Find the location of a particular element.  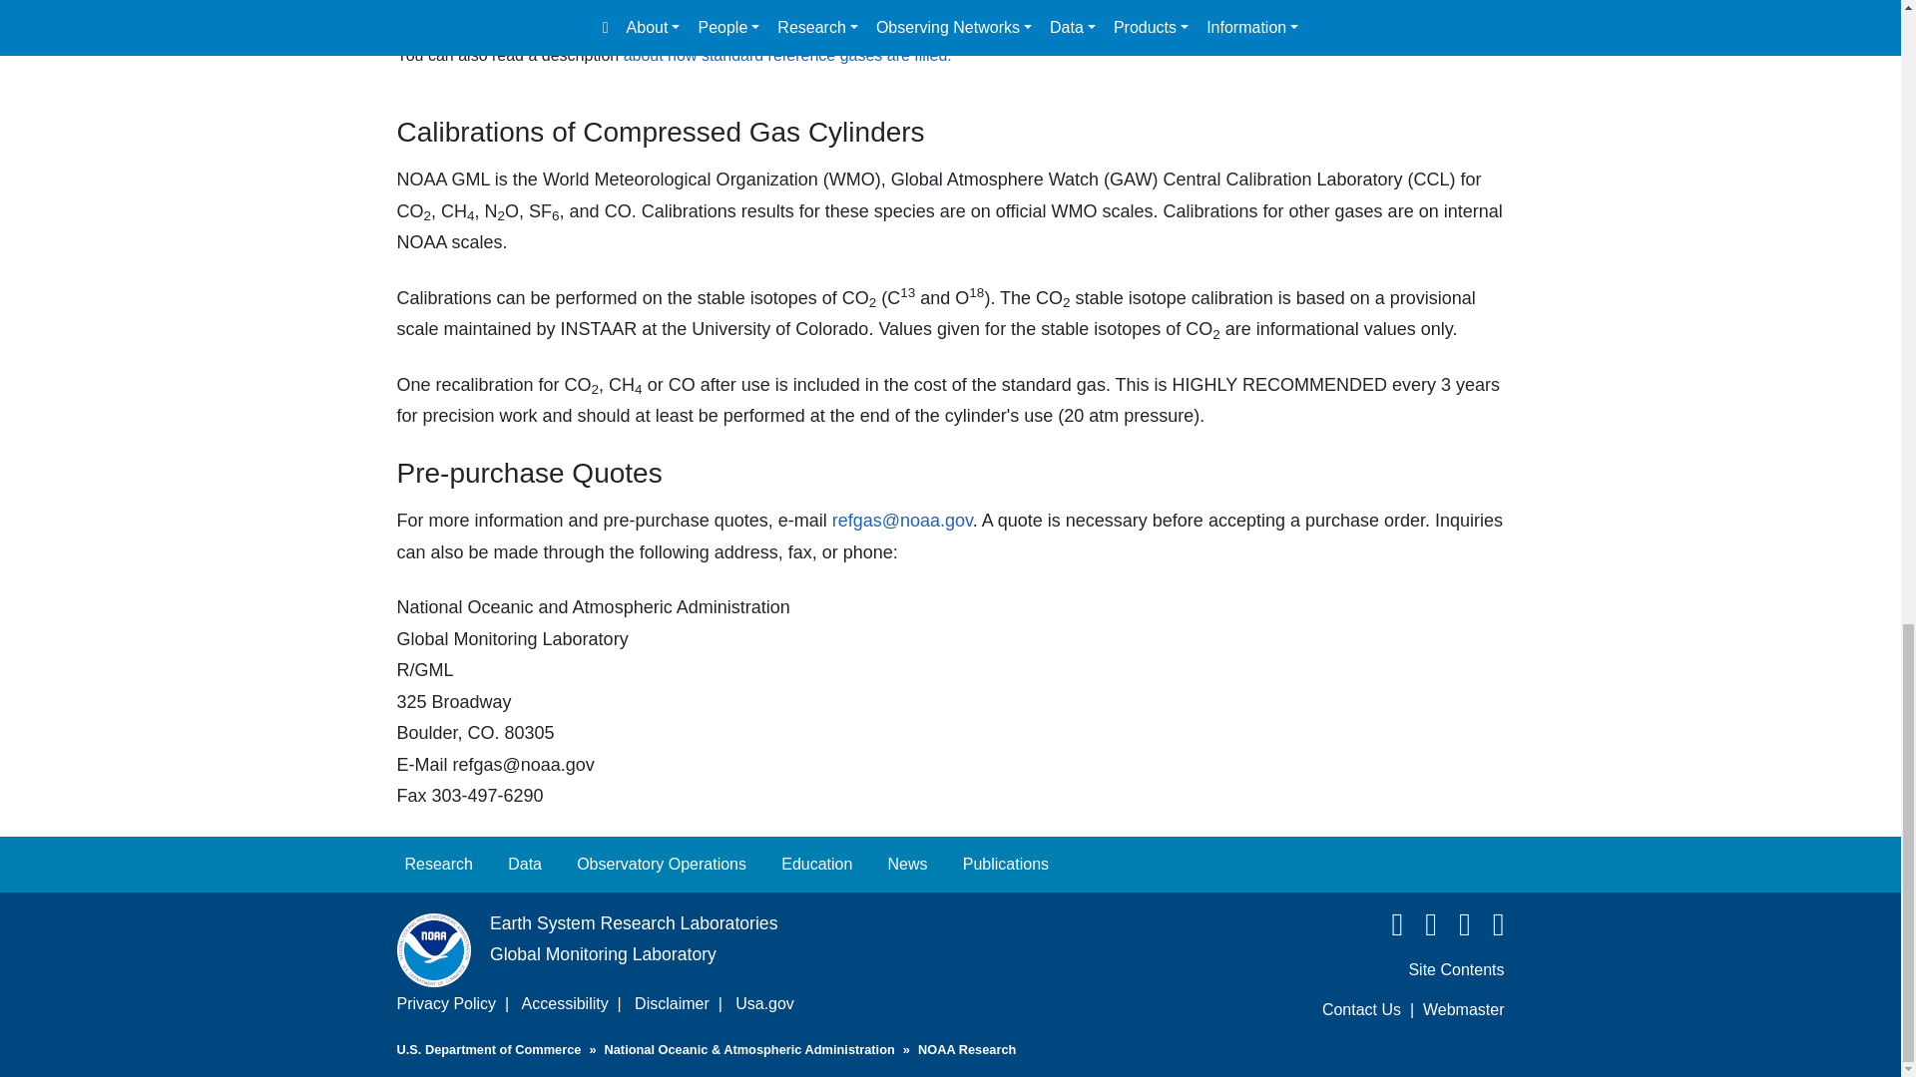

ESRL Flickr is located at coordinates (1489, 929).